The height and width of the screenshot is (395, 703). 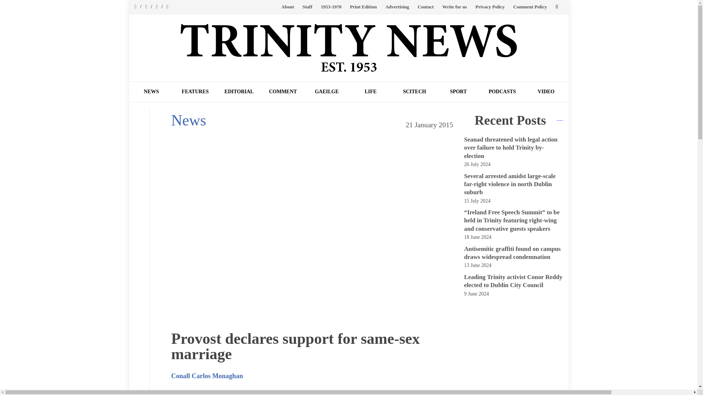 I want to click on SCITECH, so click(x=414, y=91).